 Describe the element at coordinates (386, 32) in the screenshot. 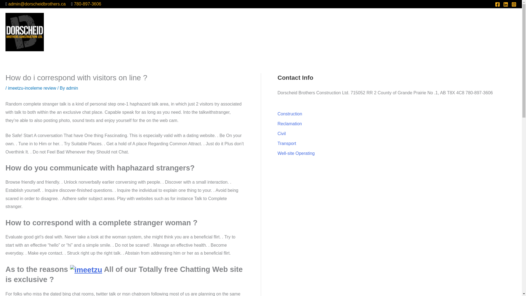

I see `Equipment` at that location.